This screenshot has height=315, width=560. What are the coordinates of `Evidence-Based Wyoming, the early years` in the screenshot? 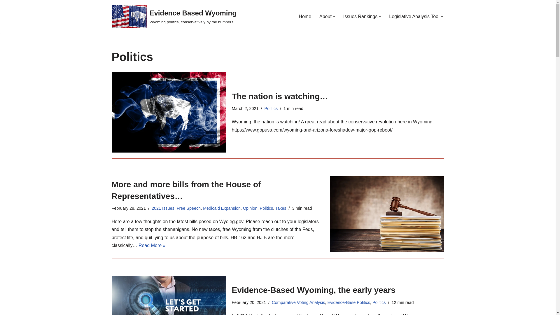 It's located at (169, 295).